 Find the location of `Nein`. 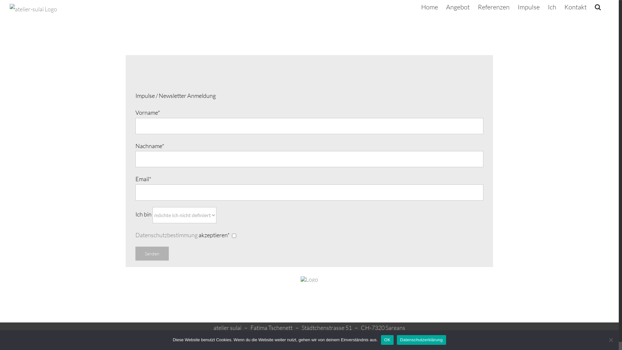

Nein is located at coordinates (611, 340).